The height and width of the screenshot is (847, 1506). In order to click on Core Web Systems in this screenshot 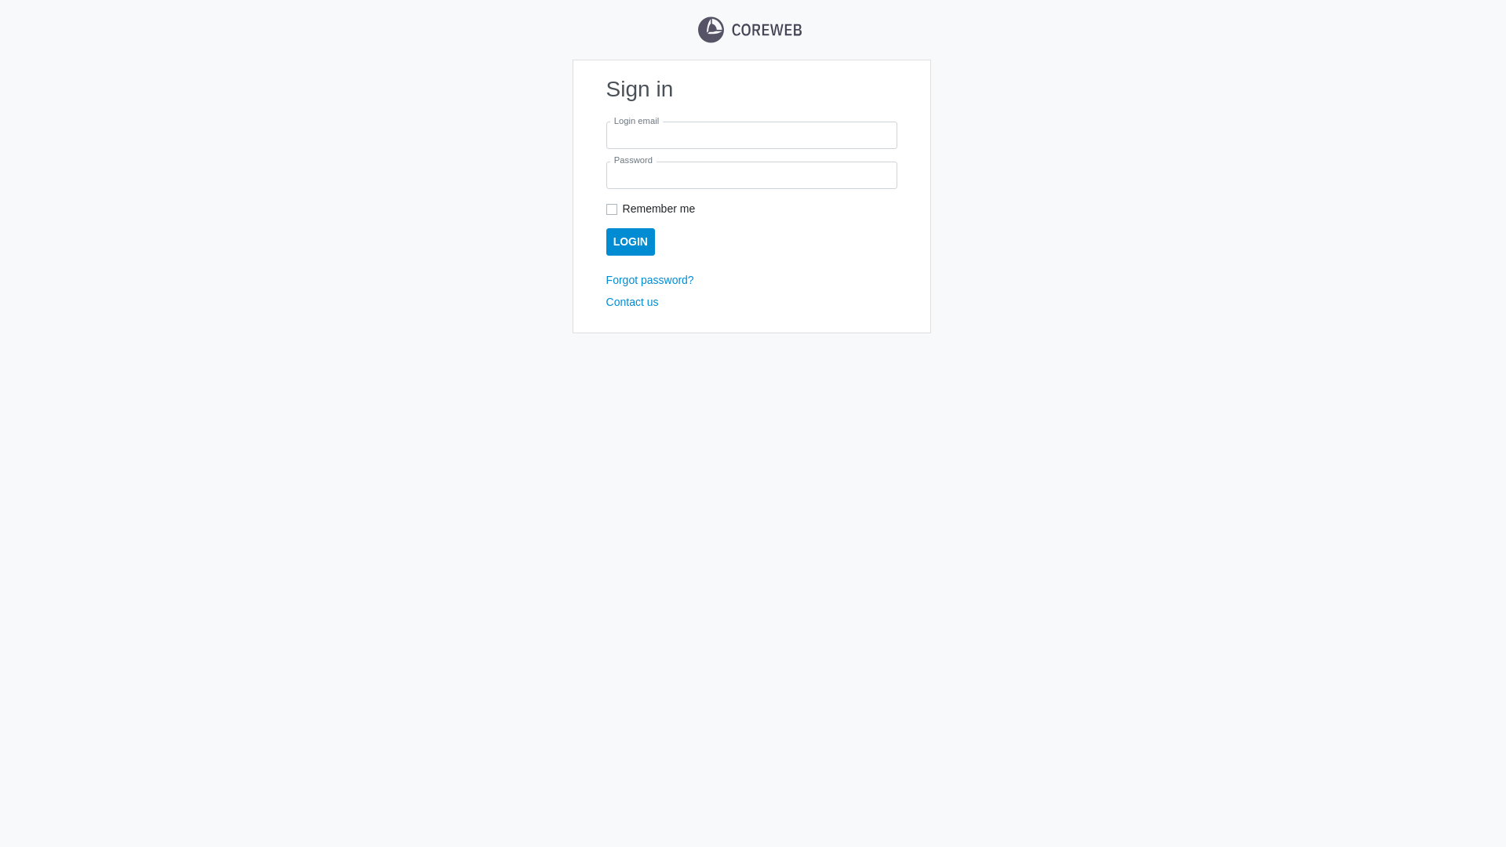, I will do `click(750, 30)`.